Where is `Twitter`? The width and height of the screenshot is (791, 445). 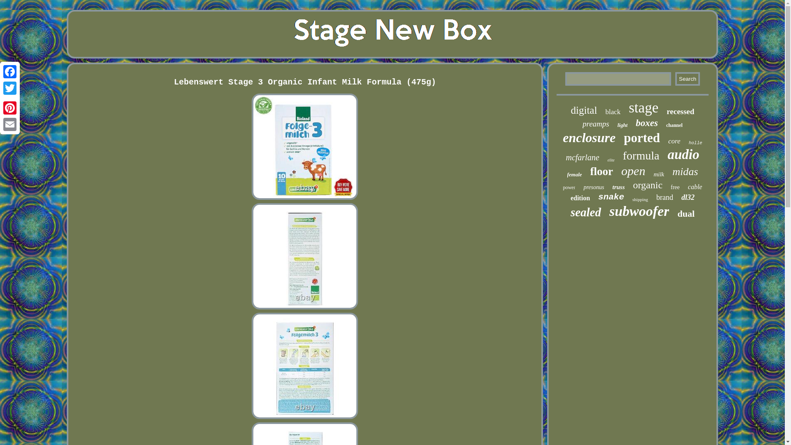
Twitter is located at coordinates (10, 88).